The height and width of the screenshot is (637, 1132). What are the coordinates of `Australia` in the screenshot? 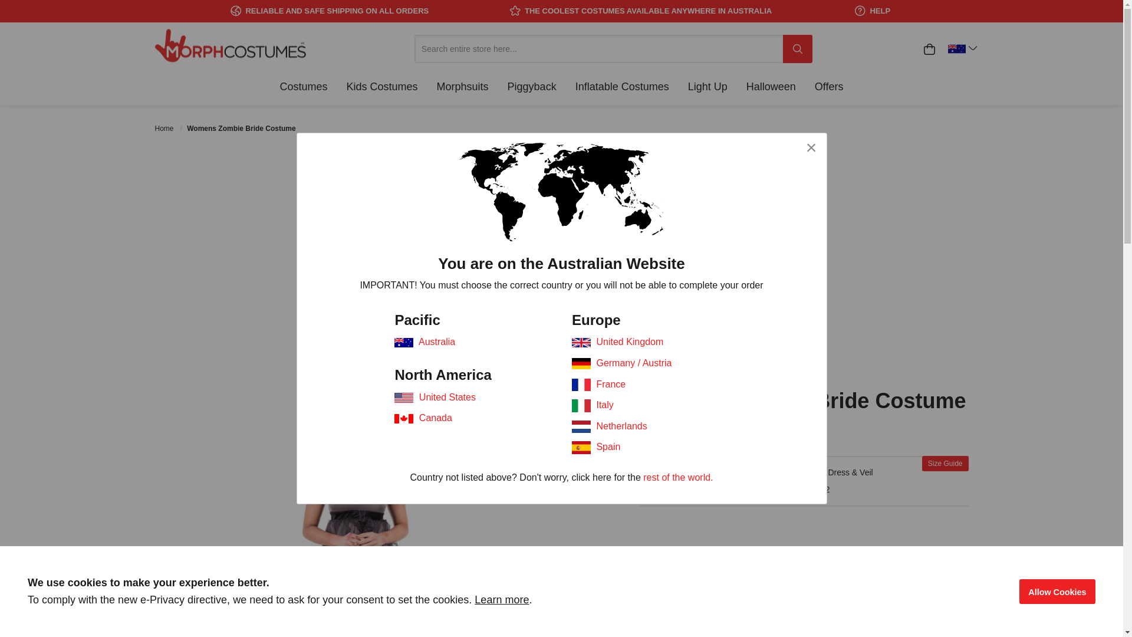 It's located at (437, 342).